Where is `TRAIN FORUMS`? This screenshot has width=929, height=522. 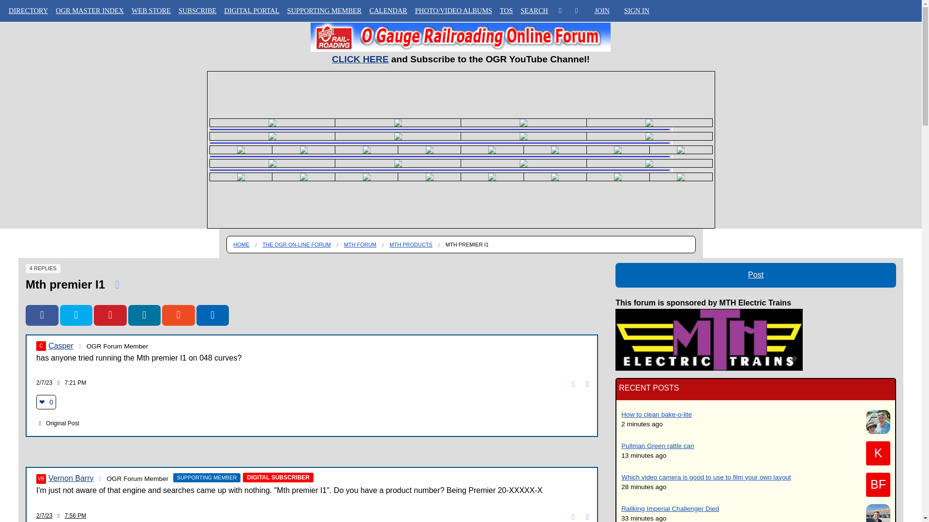
TRAIN FORUMS is located at coordinates (28, 89).